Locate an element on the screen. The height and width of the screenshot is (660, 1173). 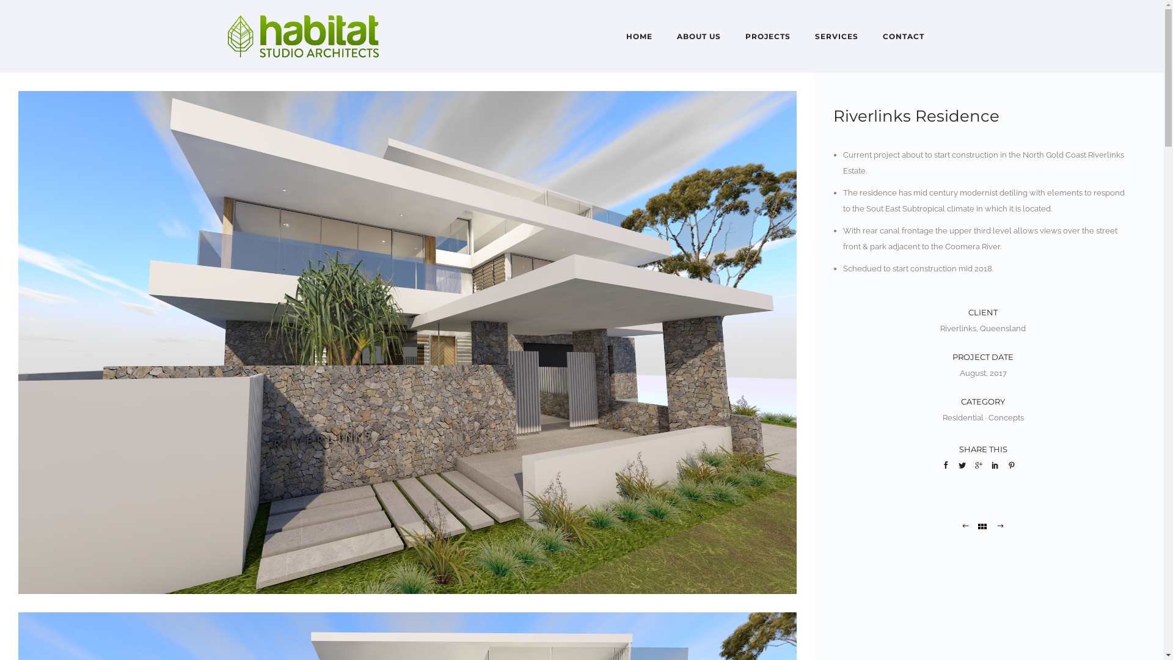
Brake Street Concept is located at coordinates (965, 527).